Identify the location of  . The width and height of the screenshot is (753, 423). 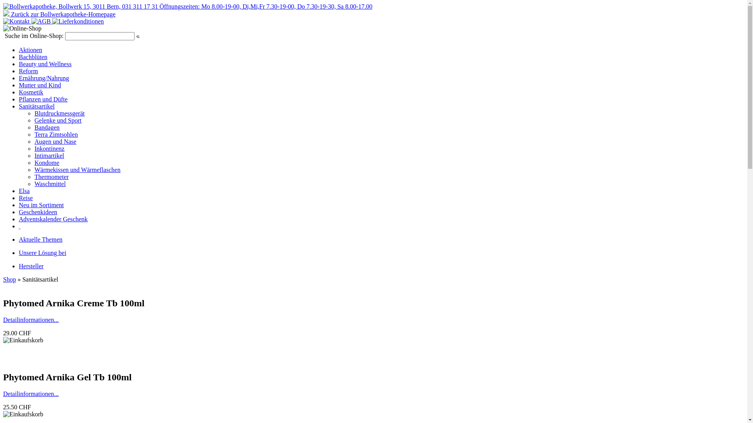
(20, 226).